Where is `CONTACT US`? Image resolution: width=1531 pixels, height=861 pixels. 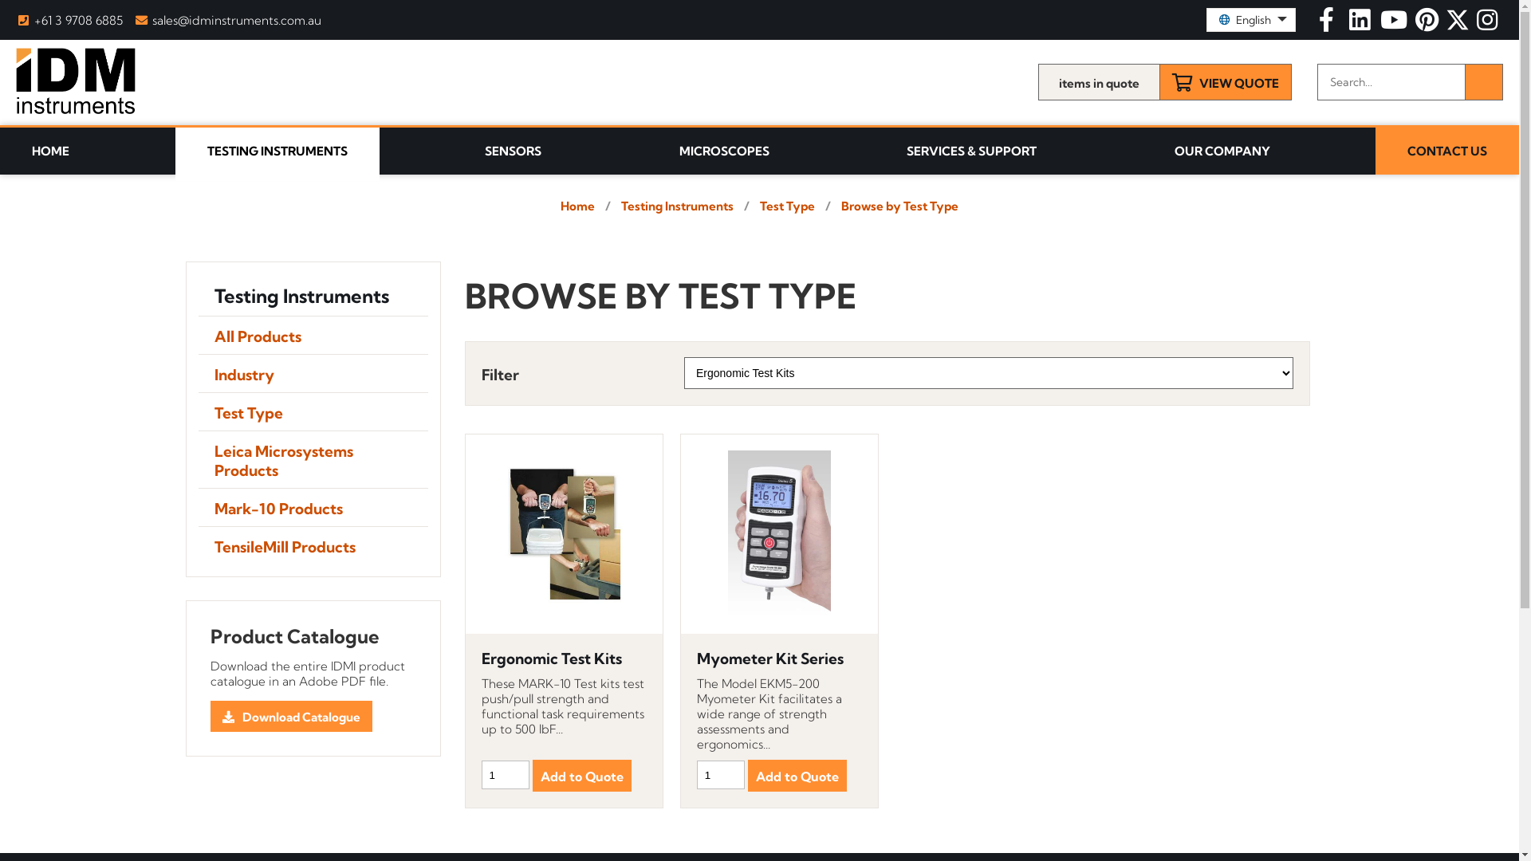
CONTACT US is located at coordinates (1447, 151).